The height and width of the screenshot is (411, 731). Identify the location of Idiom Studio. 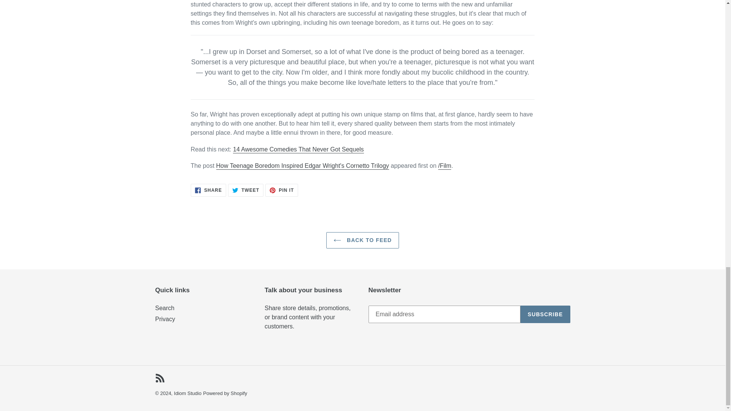
(187, 393).